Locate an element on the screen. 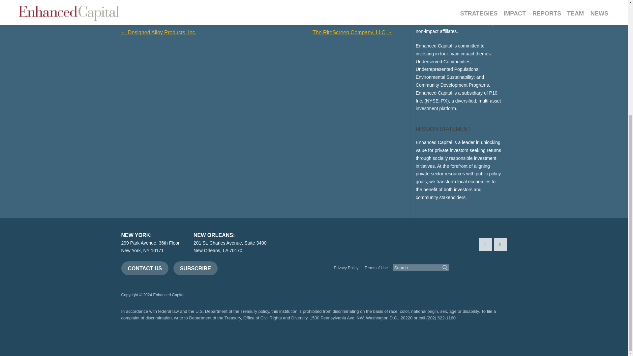 The height and width of the screenshot is (356, 633). Go is located at coordinates (445, 267).